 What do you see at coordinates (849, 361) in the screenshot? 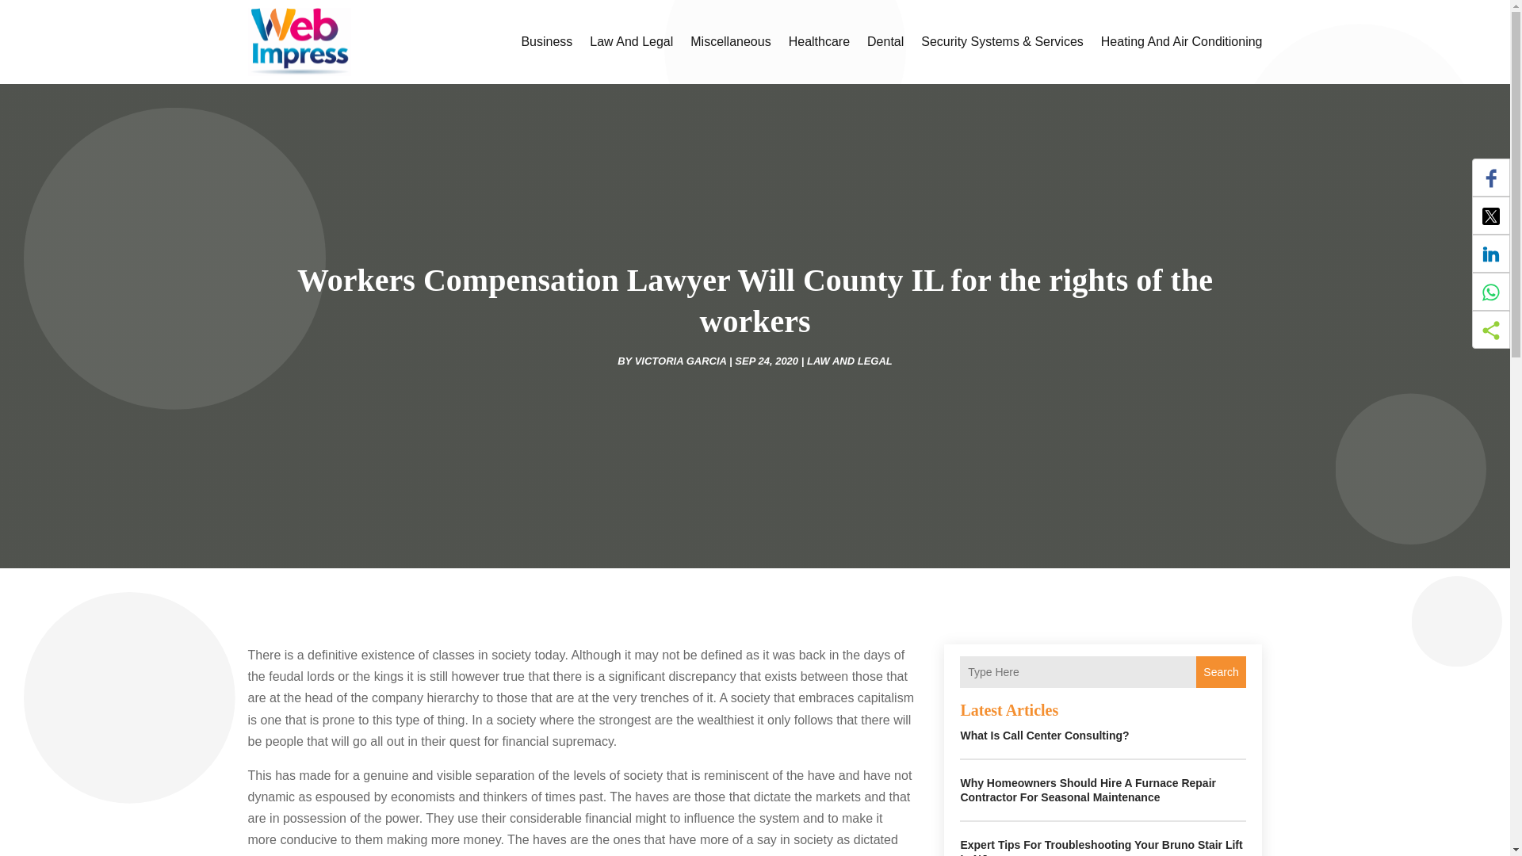
I see `LAW AND LEGAL` at bounding box center [849, 361].